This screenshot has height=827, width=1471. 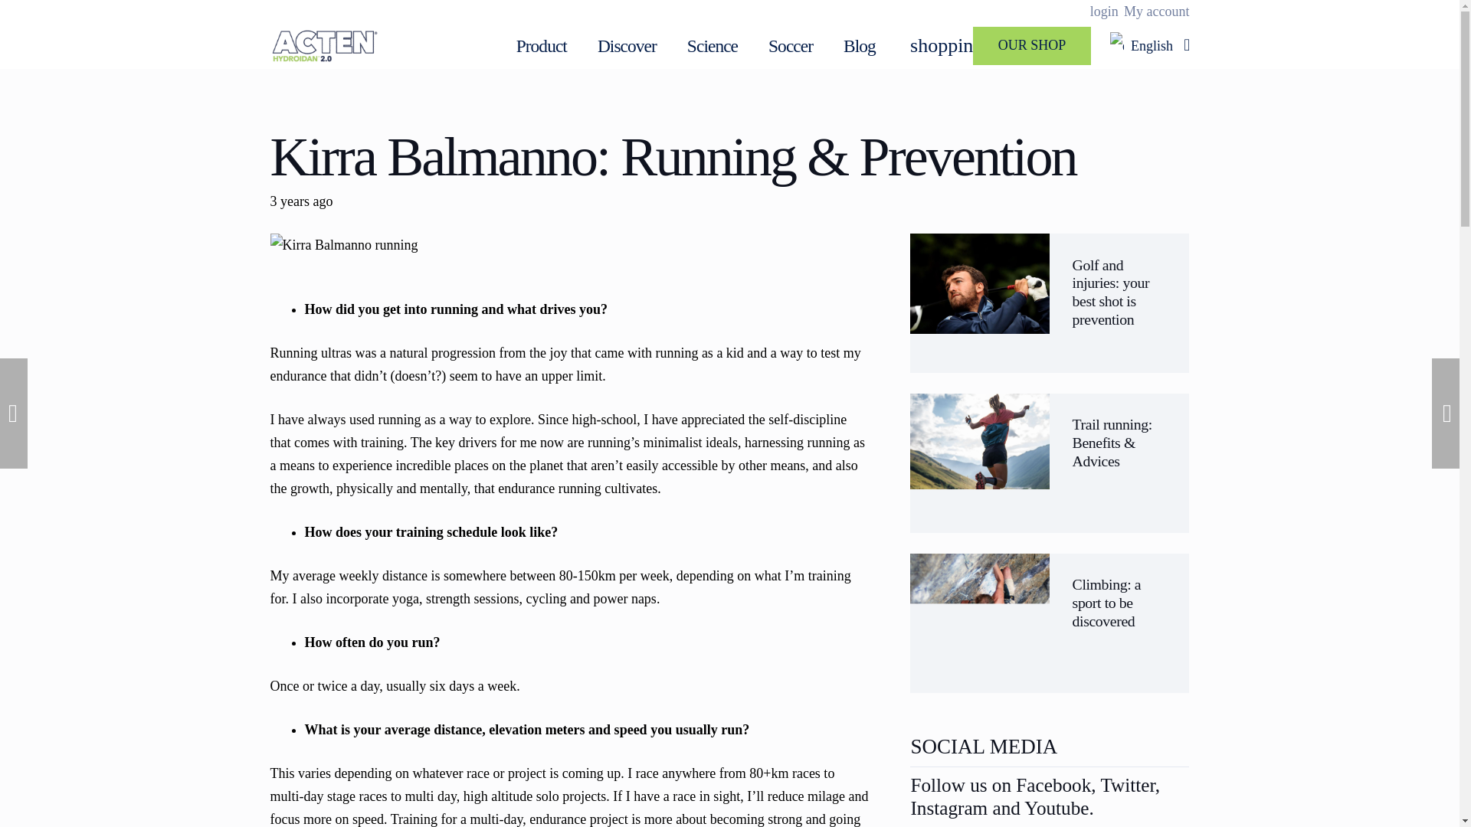 What do you see at coordinates (310, 352) in the screenshot?
I see `Running ultras` at bounding box center [310, 352].